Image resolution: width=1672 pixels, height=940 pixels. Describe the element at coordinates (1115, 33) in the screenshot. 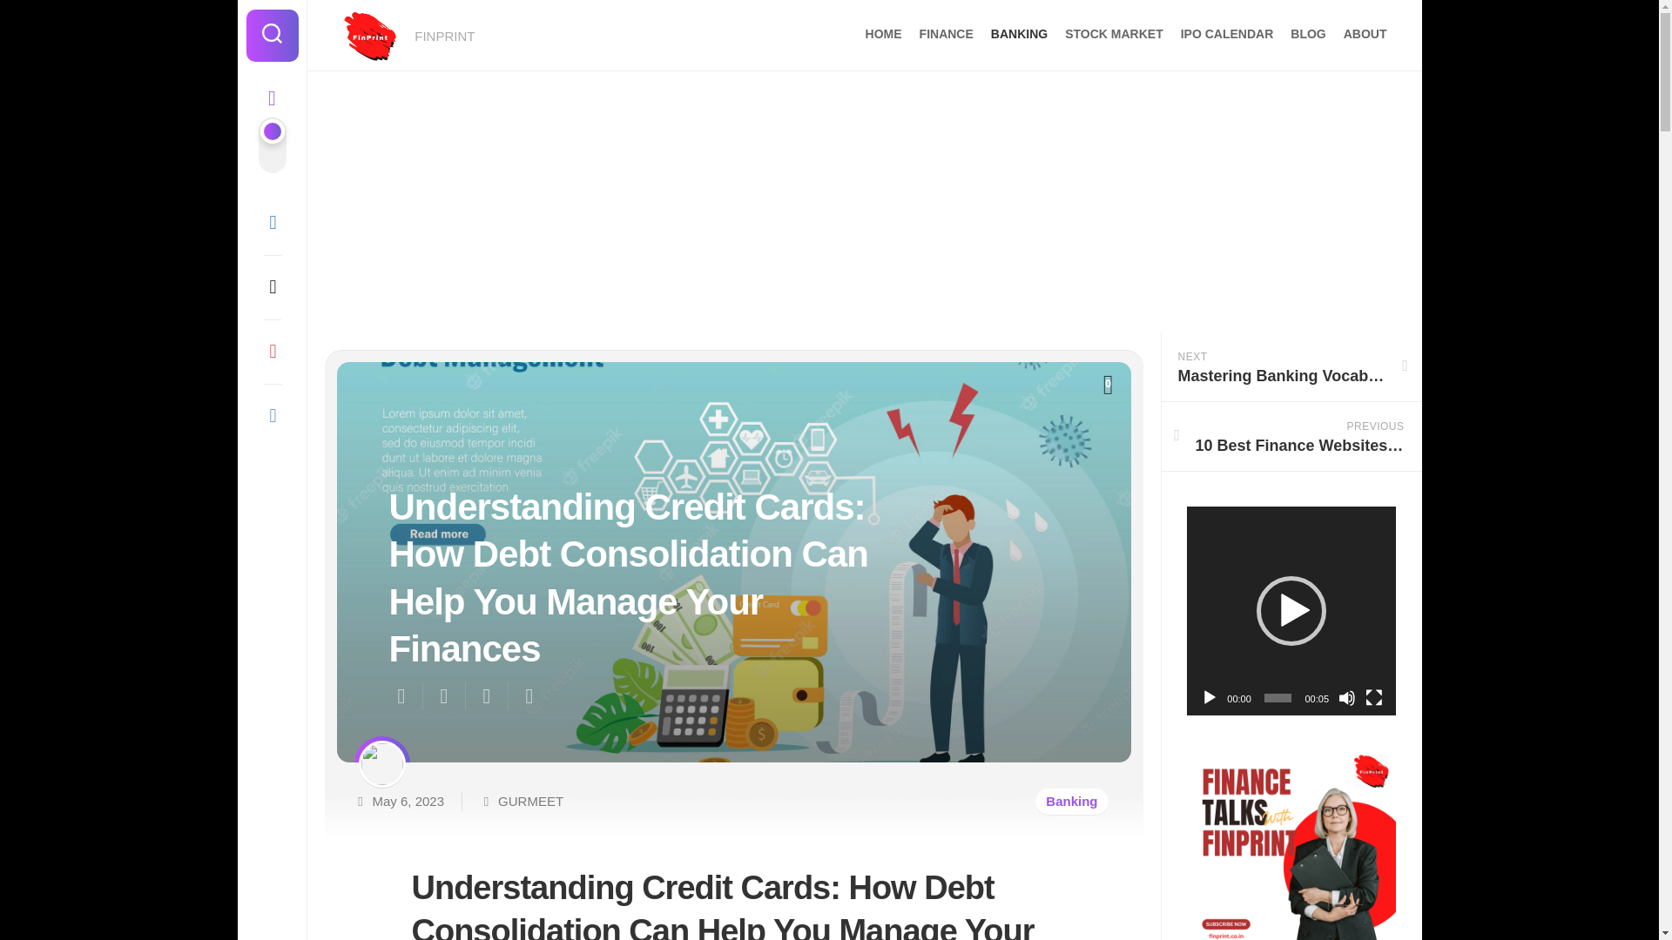

I see `STOCK MARKET` at that location.